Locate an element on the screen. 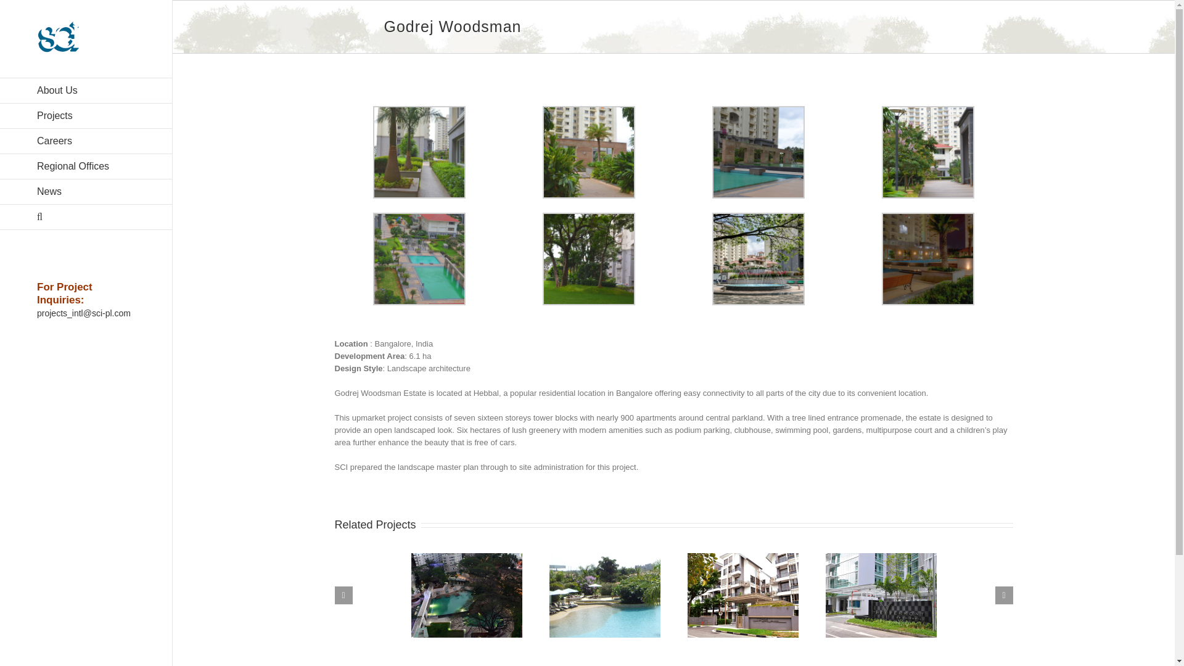 The height and width of the screenshot is (666, 1184). Careers is located at coordinates (86, 141).